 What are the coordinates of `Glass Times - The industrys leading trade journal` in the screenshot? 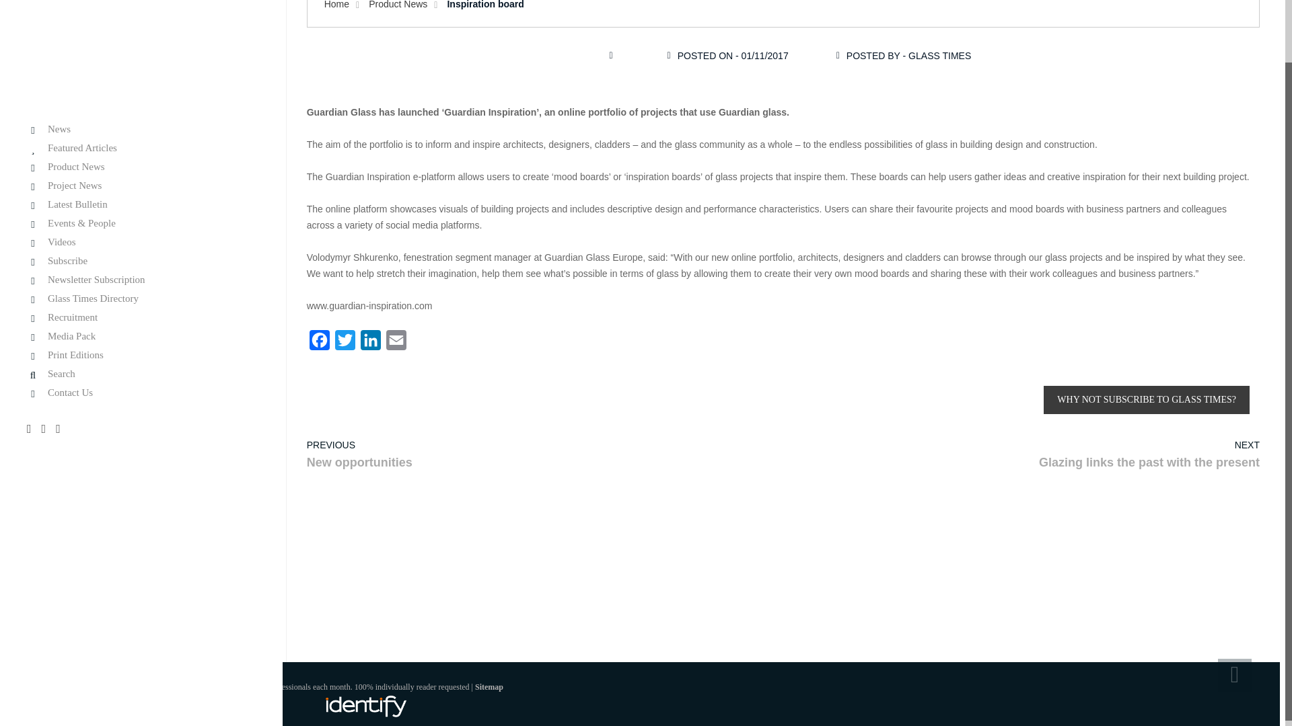 It's located at (100, 17).